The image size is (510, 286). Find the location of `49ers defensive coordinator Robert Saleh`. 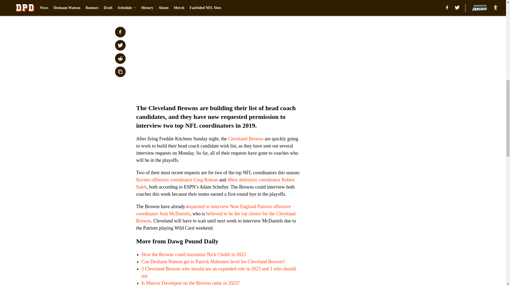

49ers defensive coordinator Robert Saleh is located at coordinates (215, 183).